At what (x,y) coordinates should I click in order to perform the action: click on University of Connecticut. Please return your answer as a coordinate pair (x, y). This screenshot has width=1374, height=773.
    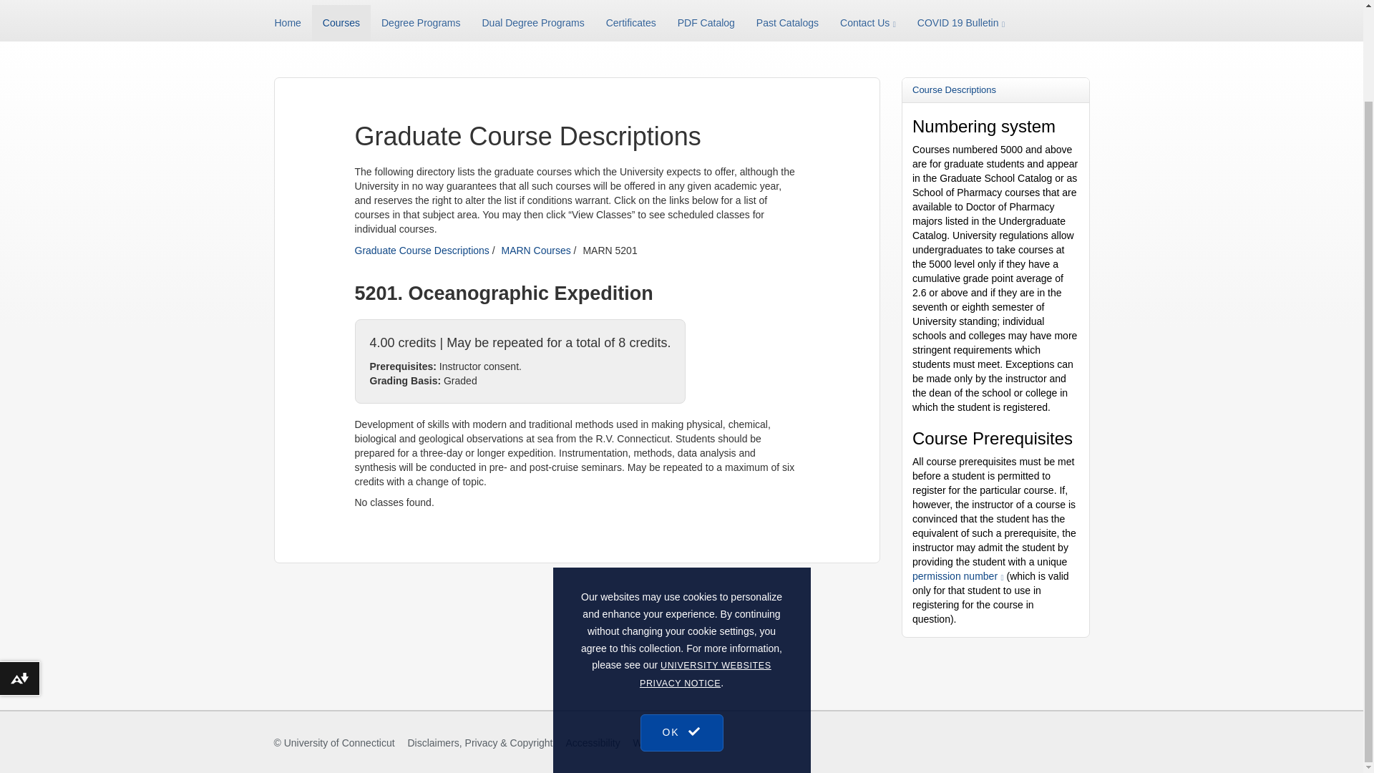
    Looking at the image, I should click on (339, 743).